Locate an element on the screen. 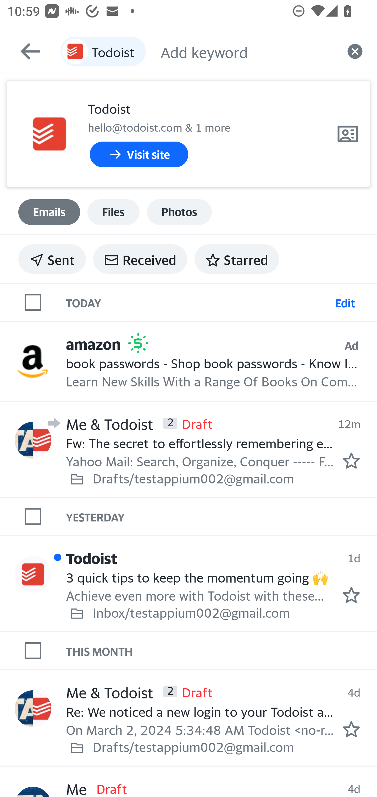 This screenshot has width=377, height=797. THIS MONTH is located at coordinates (221, 651).